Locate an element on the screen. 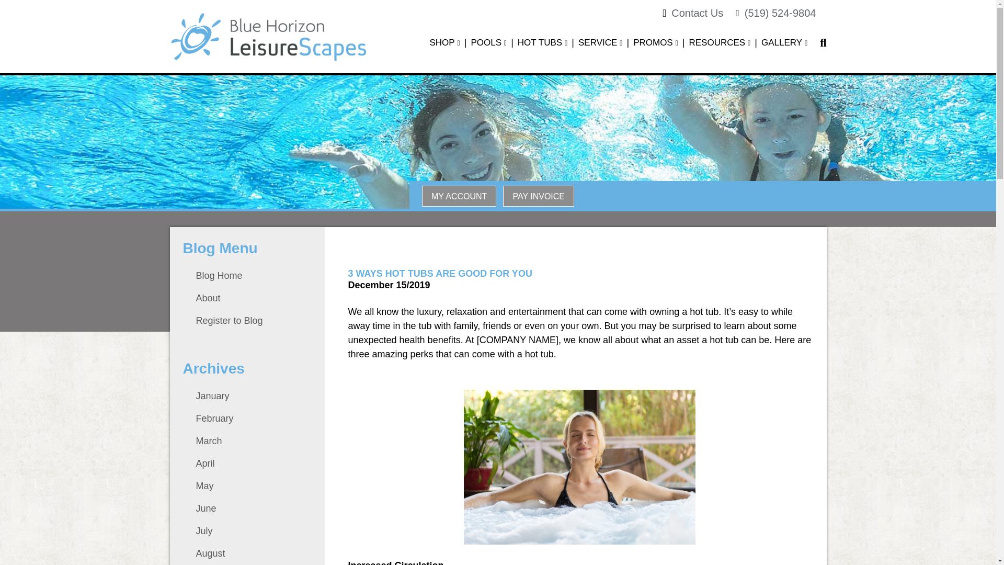 The height and width of the screenshot is (565, 1004). HOT TUBS is located at coordinates (540, 43).